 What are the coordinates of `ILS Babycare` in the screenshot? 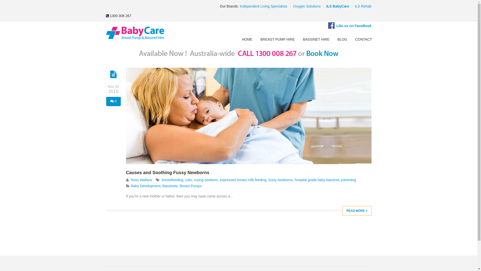 It's located at (135, 34).